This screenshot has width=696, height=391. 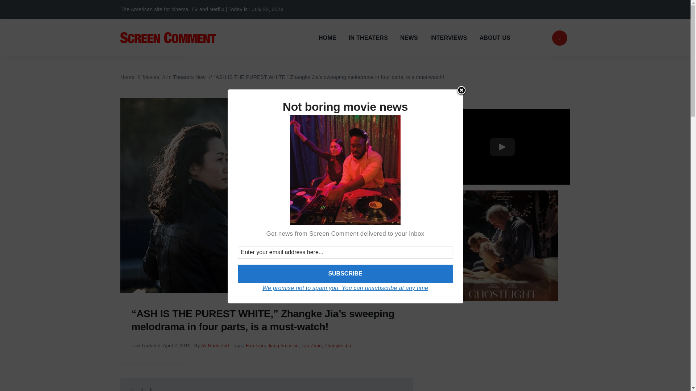 What do you see at coordinates (502, 147) in the screenshot?
I see `Play` at bounding box center [502, 147].